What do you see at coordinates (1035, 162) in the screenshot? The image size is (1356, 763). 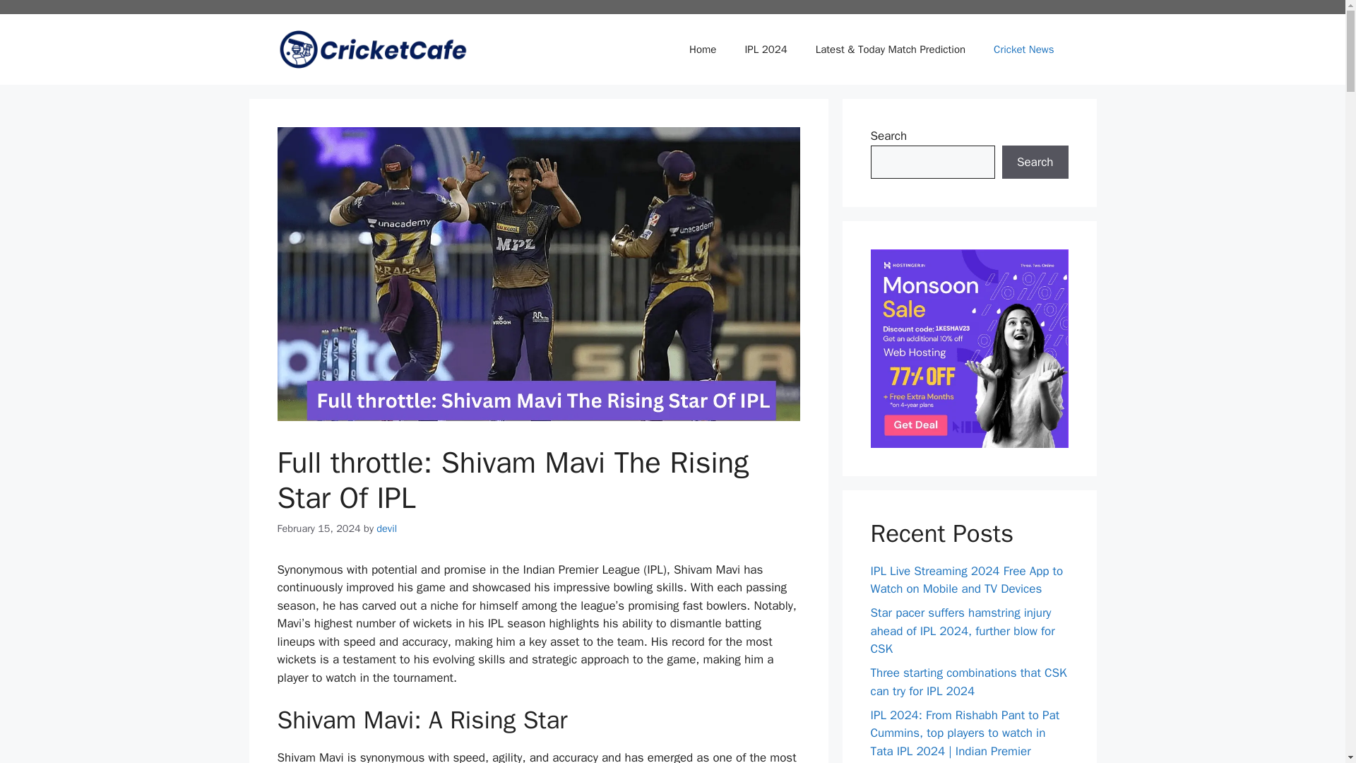 I see `Search` at bounding box center [1035, 162].